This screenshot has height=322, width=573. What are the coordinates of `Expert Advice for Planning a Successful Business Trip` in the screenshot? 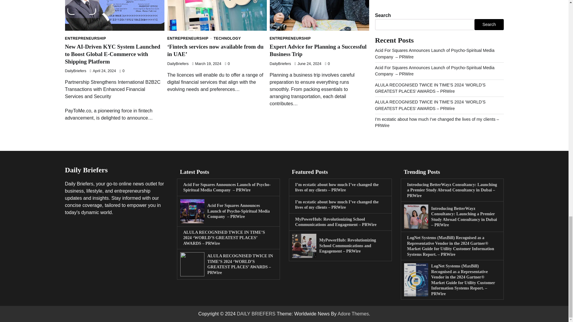 It's located at (318, 50).